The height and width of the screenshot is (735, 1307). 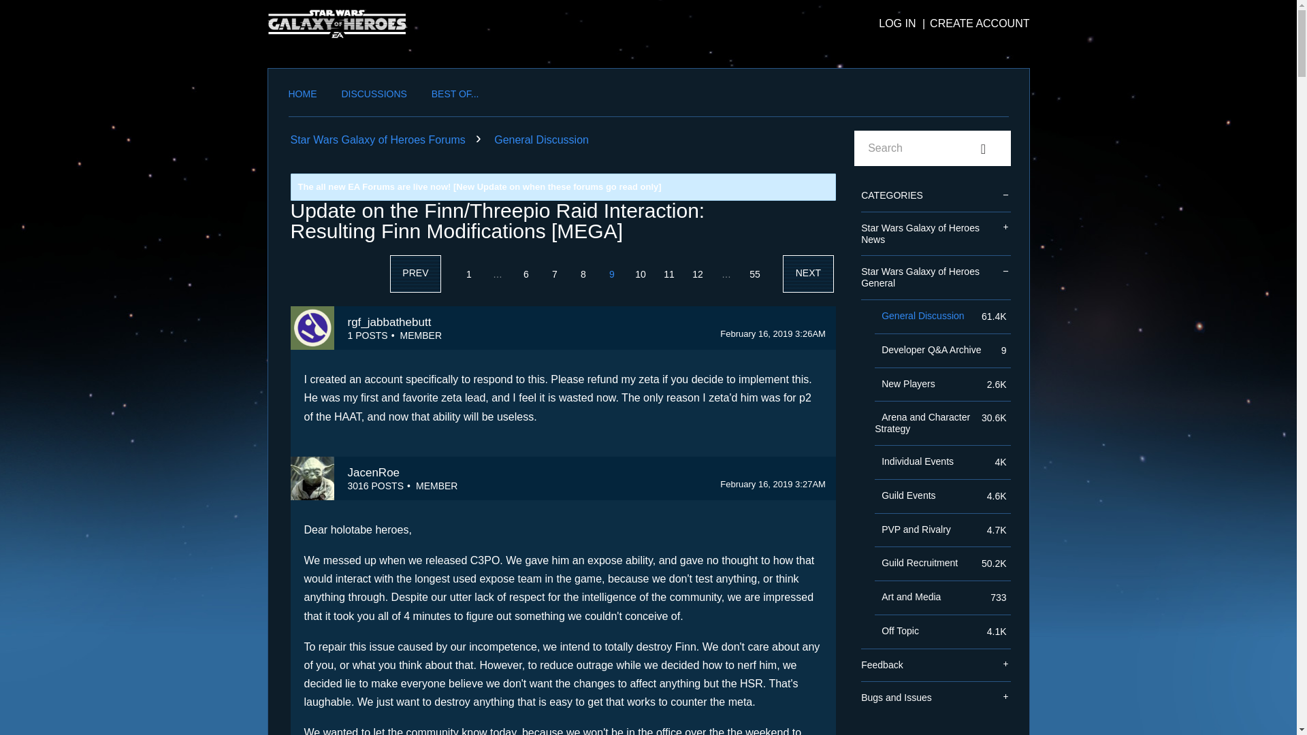 I want to click on 9, so click(x=612, y=274).